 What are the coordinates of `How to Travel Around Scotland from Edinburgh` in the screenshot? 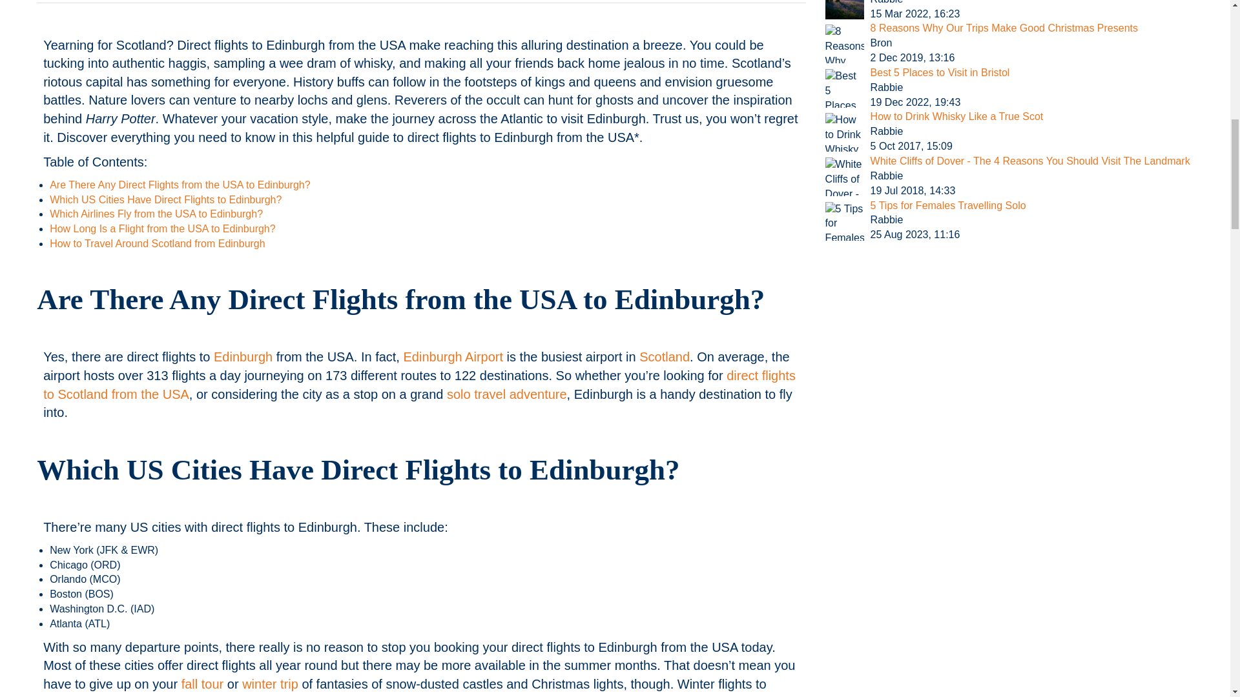 It's located at (157, 243).